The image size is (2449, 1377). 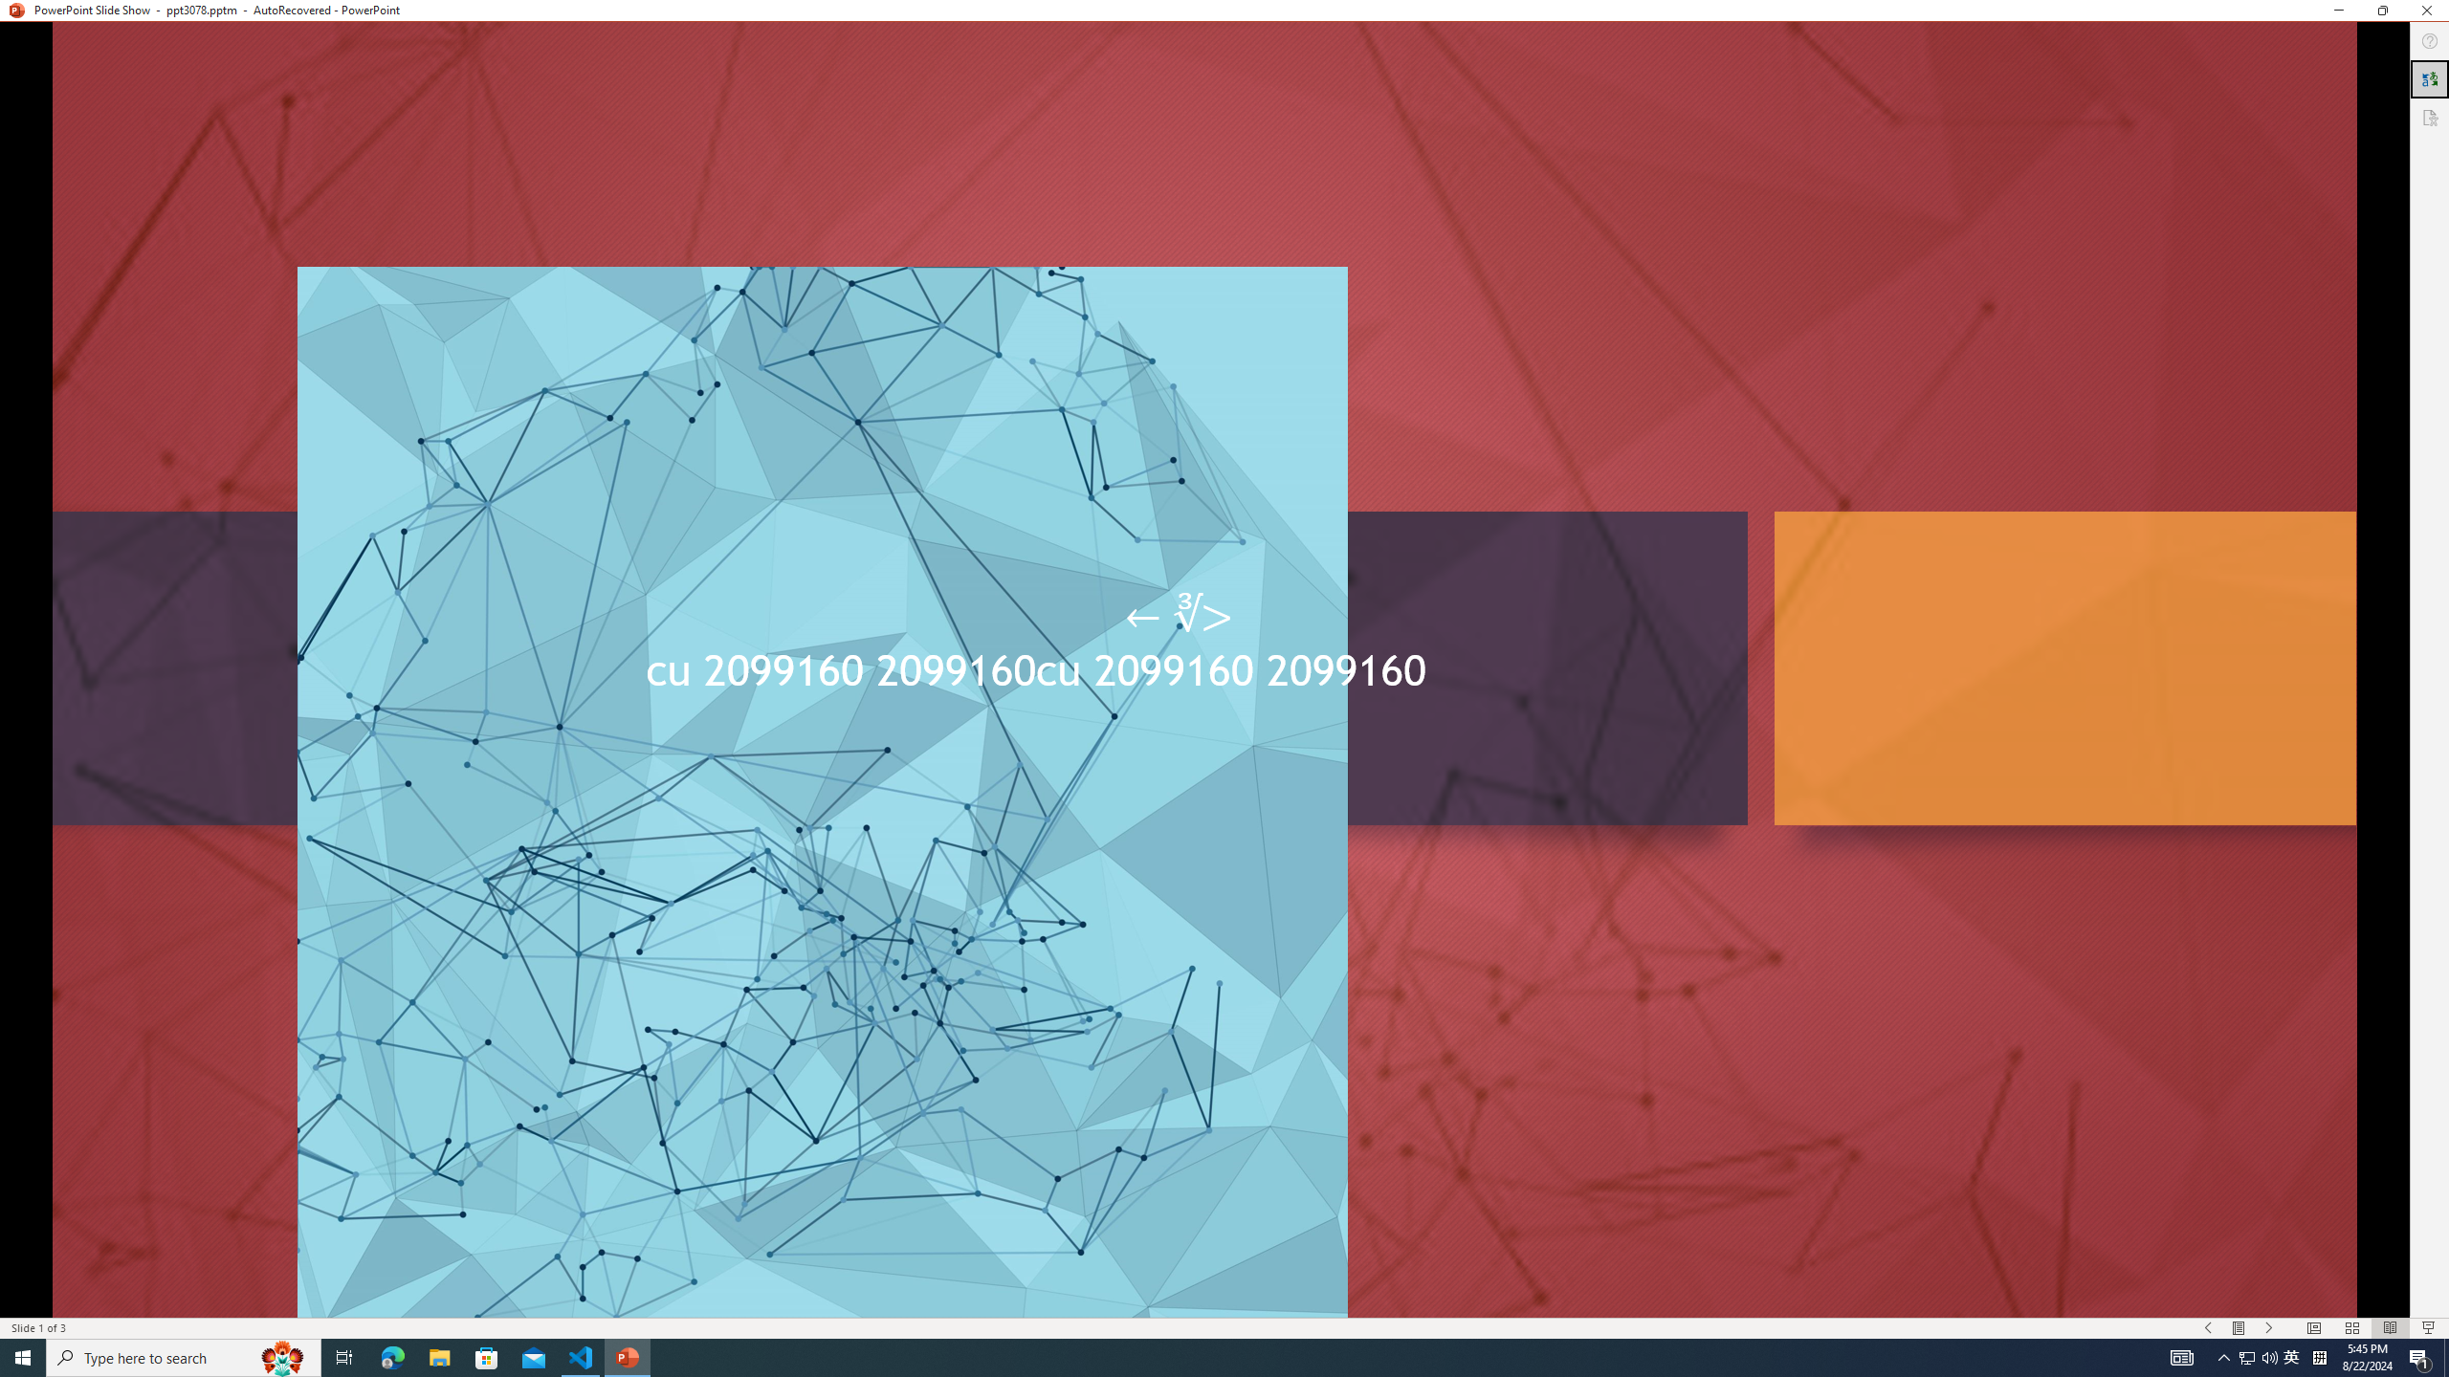 I want to click on Translator, so click(x=2430, y=79).